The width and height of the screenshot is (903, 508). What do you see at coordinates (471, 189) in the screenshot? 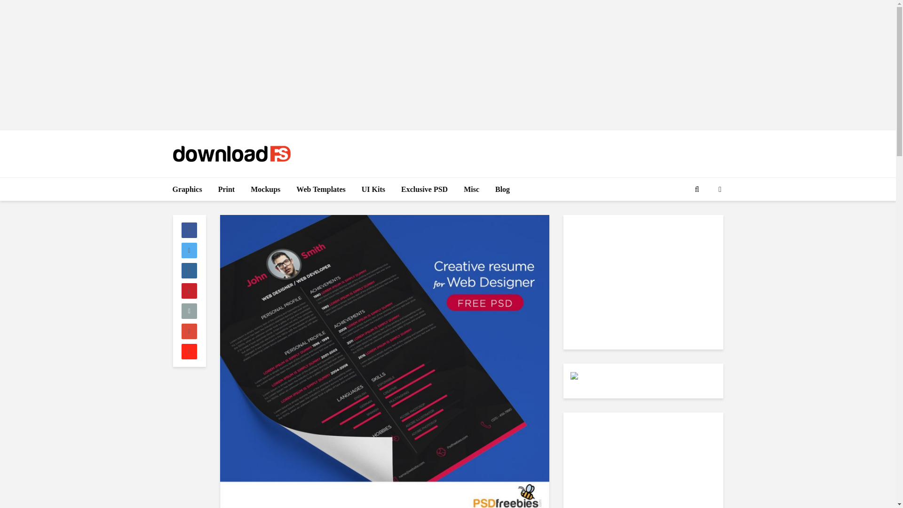
I see `Misc` at bounding box center [471, 189].